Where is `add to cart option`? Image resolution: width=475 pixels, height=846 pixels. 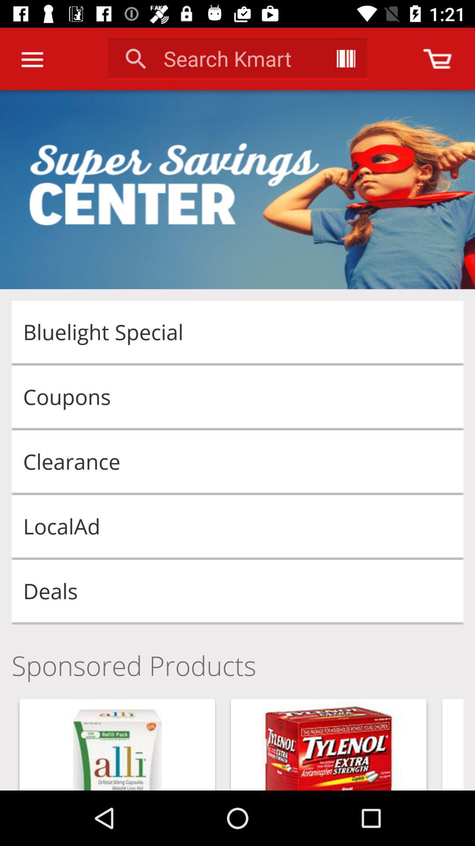 add to cart option is located at coordinates (437, 59).